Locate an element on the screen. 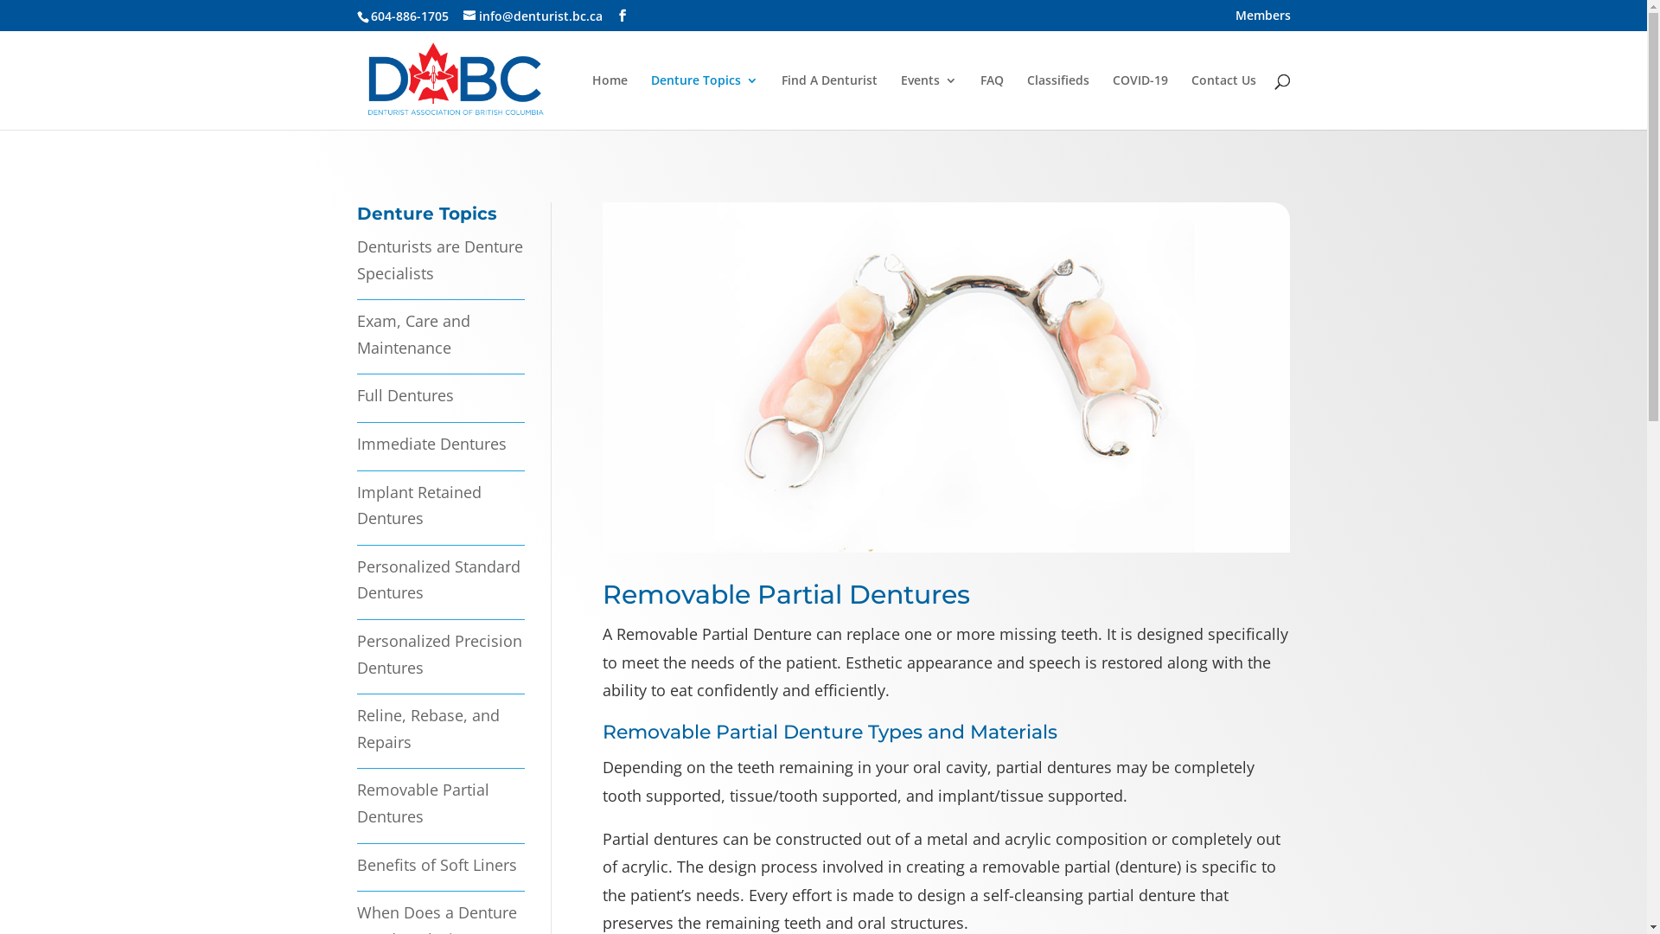 Image resolution: width=1660 pixels, height=934 pixels. FAQ is located at coordinates (993, 102).